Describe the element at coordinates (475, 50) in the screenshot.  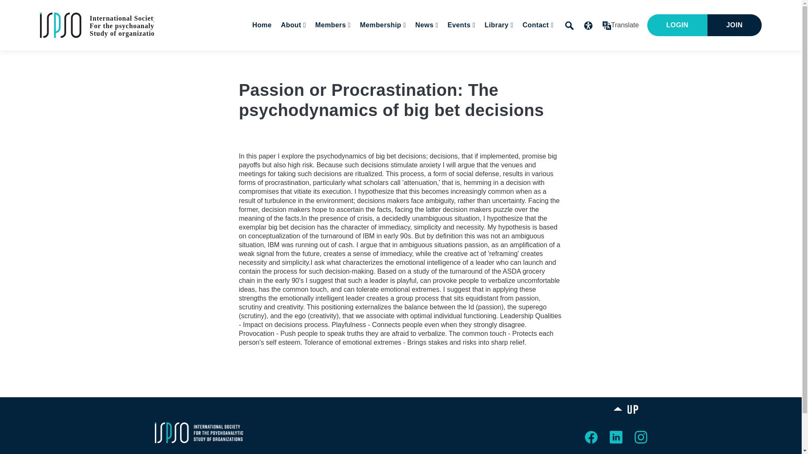
I see `Governing Documents` at that location.